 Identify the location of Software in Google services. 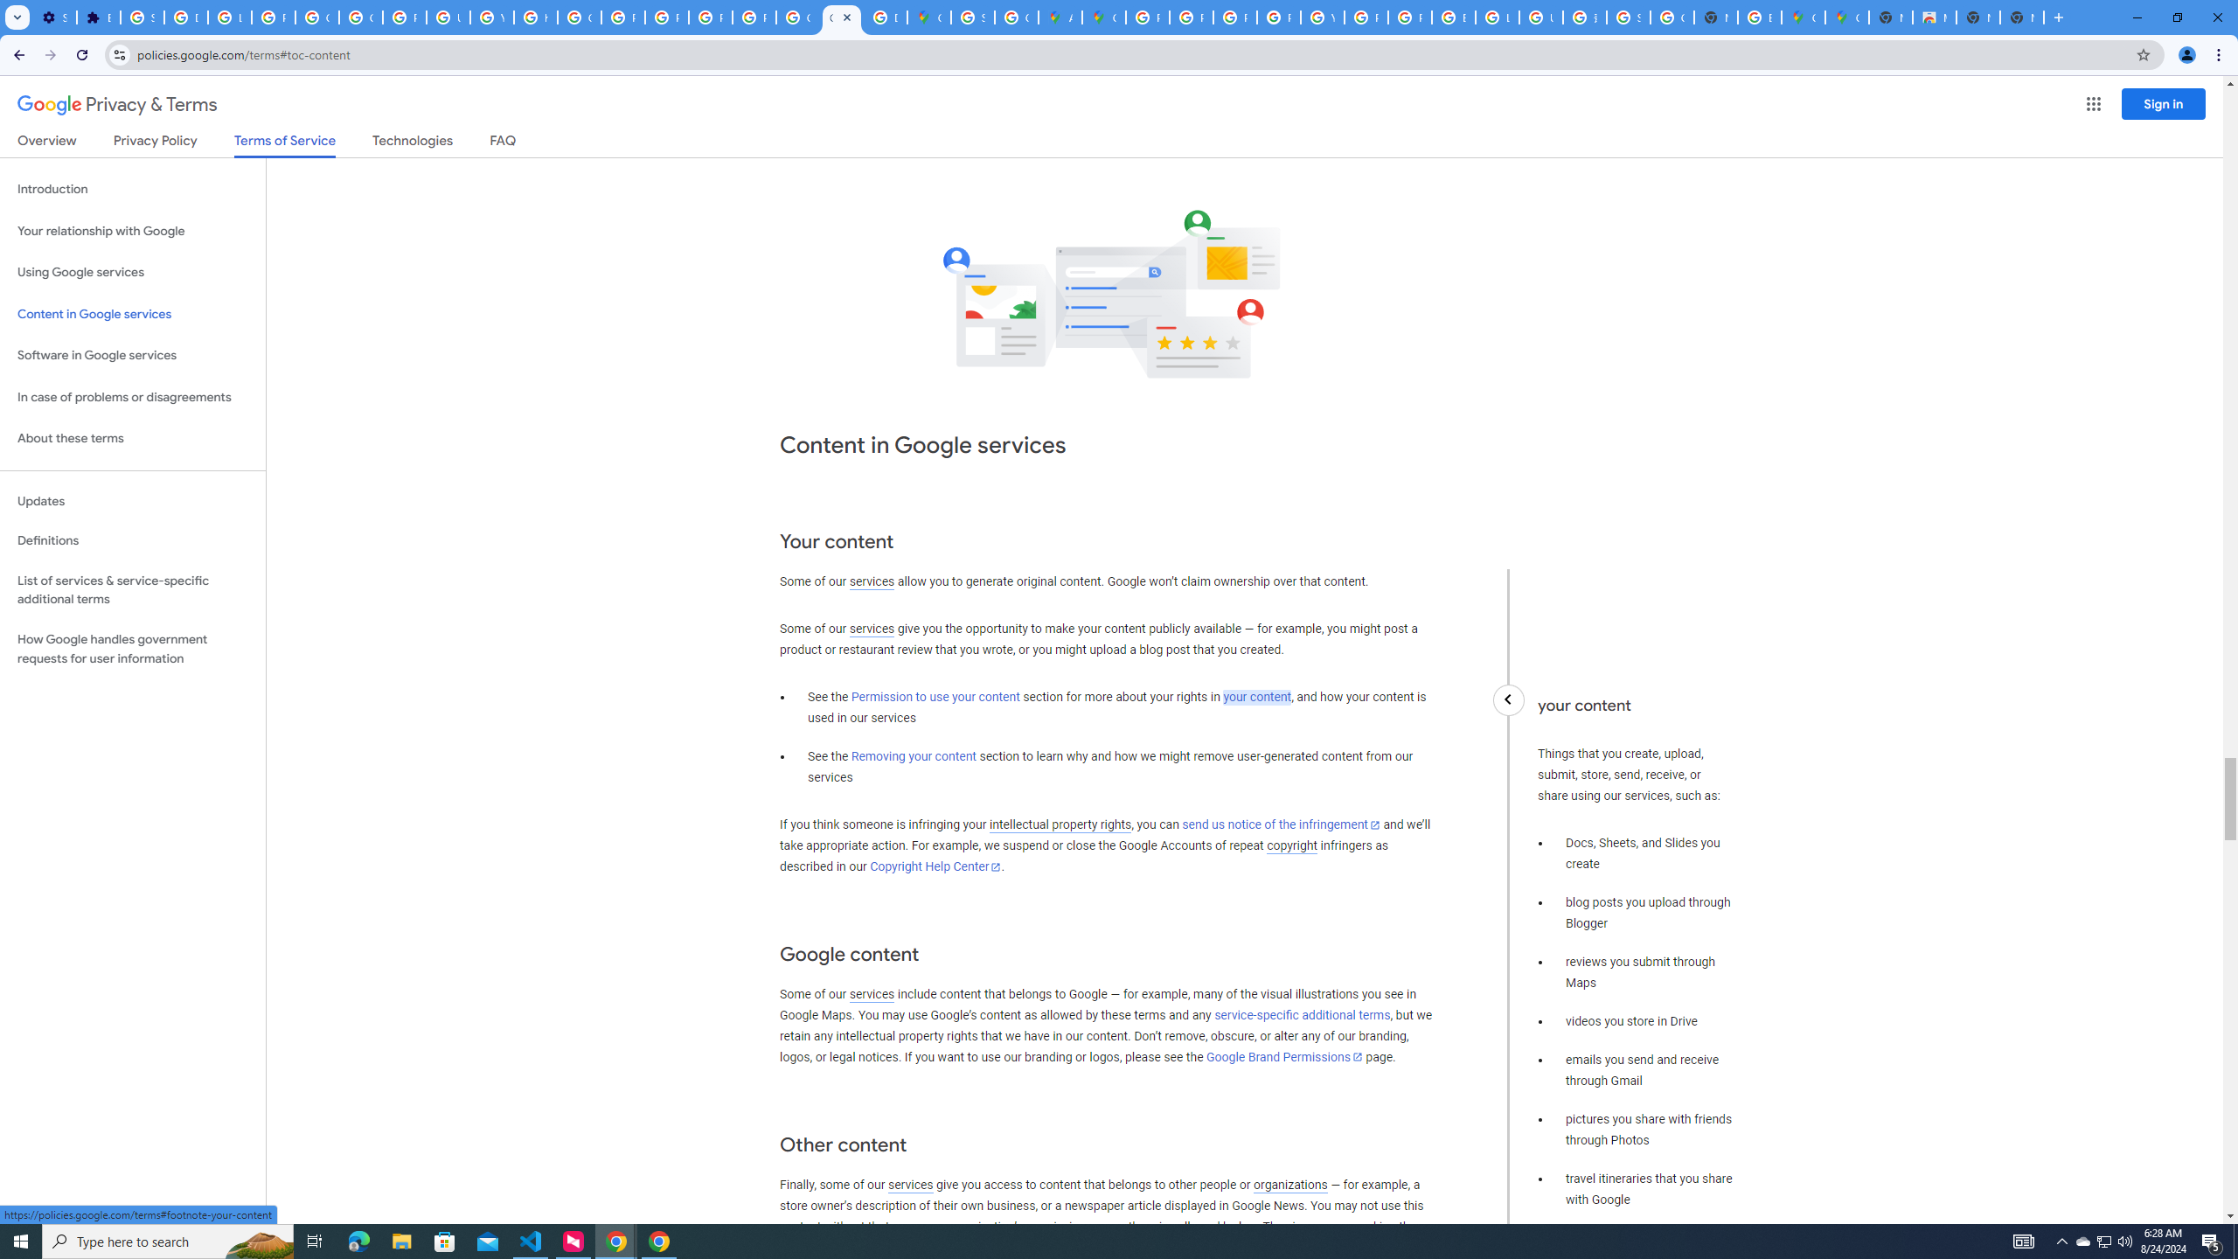
(133, 355).